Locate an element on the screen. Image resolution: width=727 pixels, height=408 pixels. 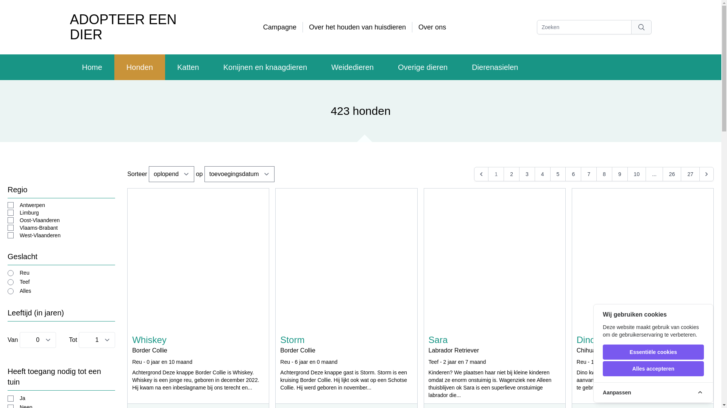
3 is located at coordinates (527, 174).